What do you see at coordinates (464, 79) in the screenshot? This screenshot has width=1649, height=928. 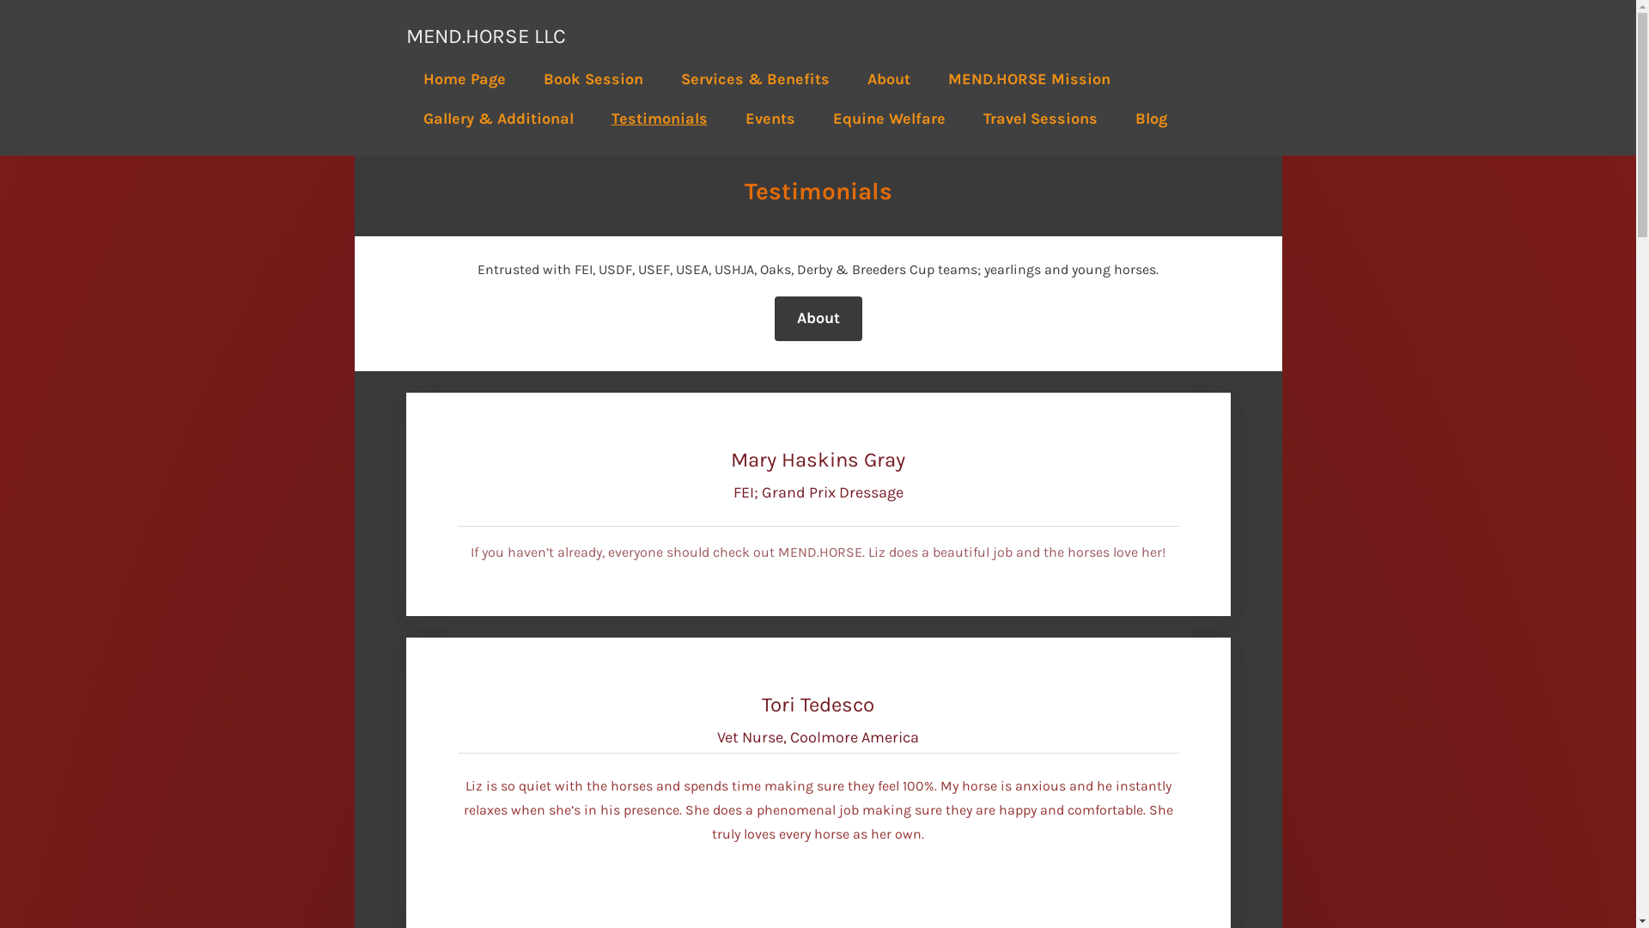 I see `Home Page` at bounding box center [464, 79].